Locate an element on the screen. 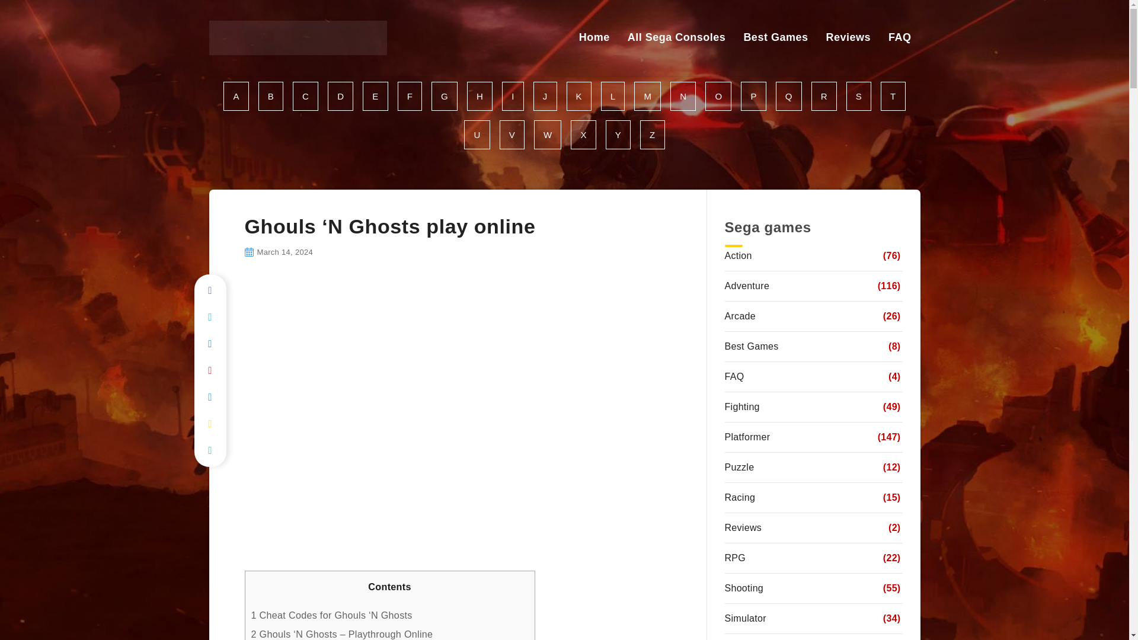  Home is located at coordinates (594, 37).